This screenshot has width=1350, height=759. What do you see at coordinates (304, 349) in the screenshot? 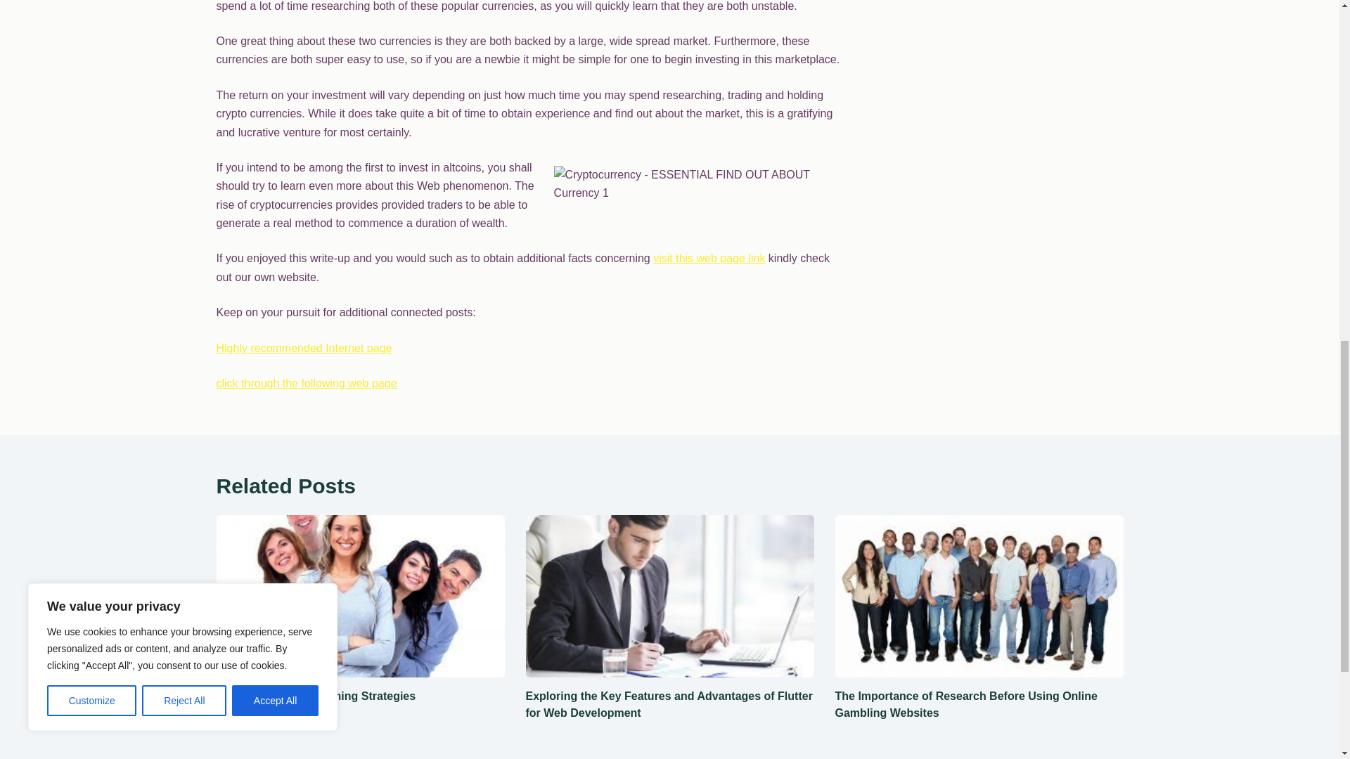
I see `Highly recommended Internet page` at bounding box center [304, 349].